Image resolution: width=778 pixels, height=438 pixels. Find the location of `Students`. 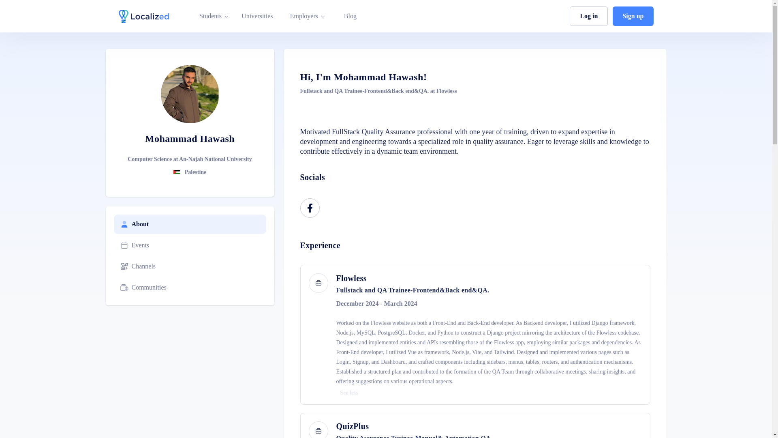

Students is located at coordinates (210, 16).